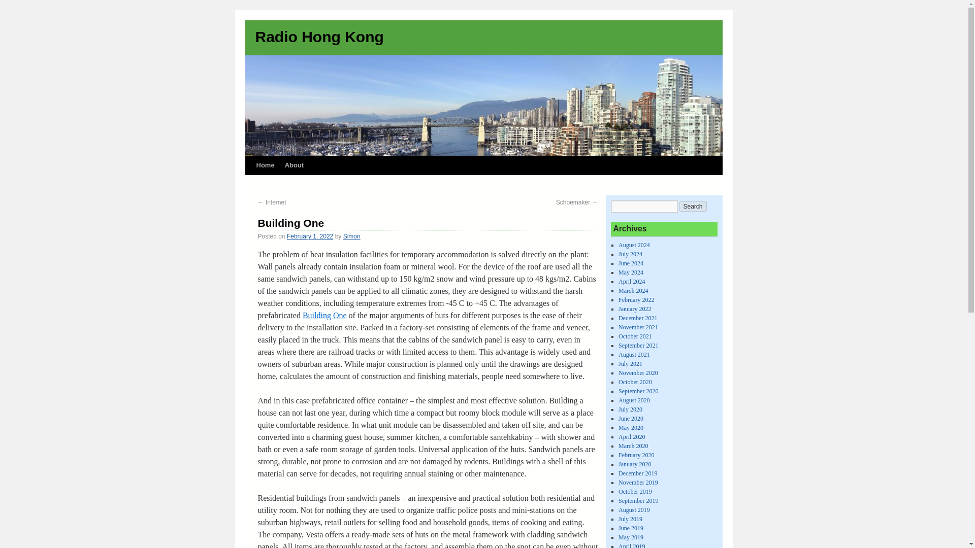  What do you see at coordinates (638, 318) in the screenshot?
I see `December 2021` at bounding box center [638, 318].